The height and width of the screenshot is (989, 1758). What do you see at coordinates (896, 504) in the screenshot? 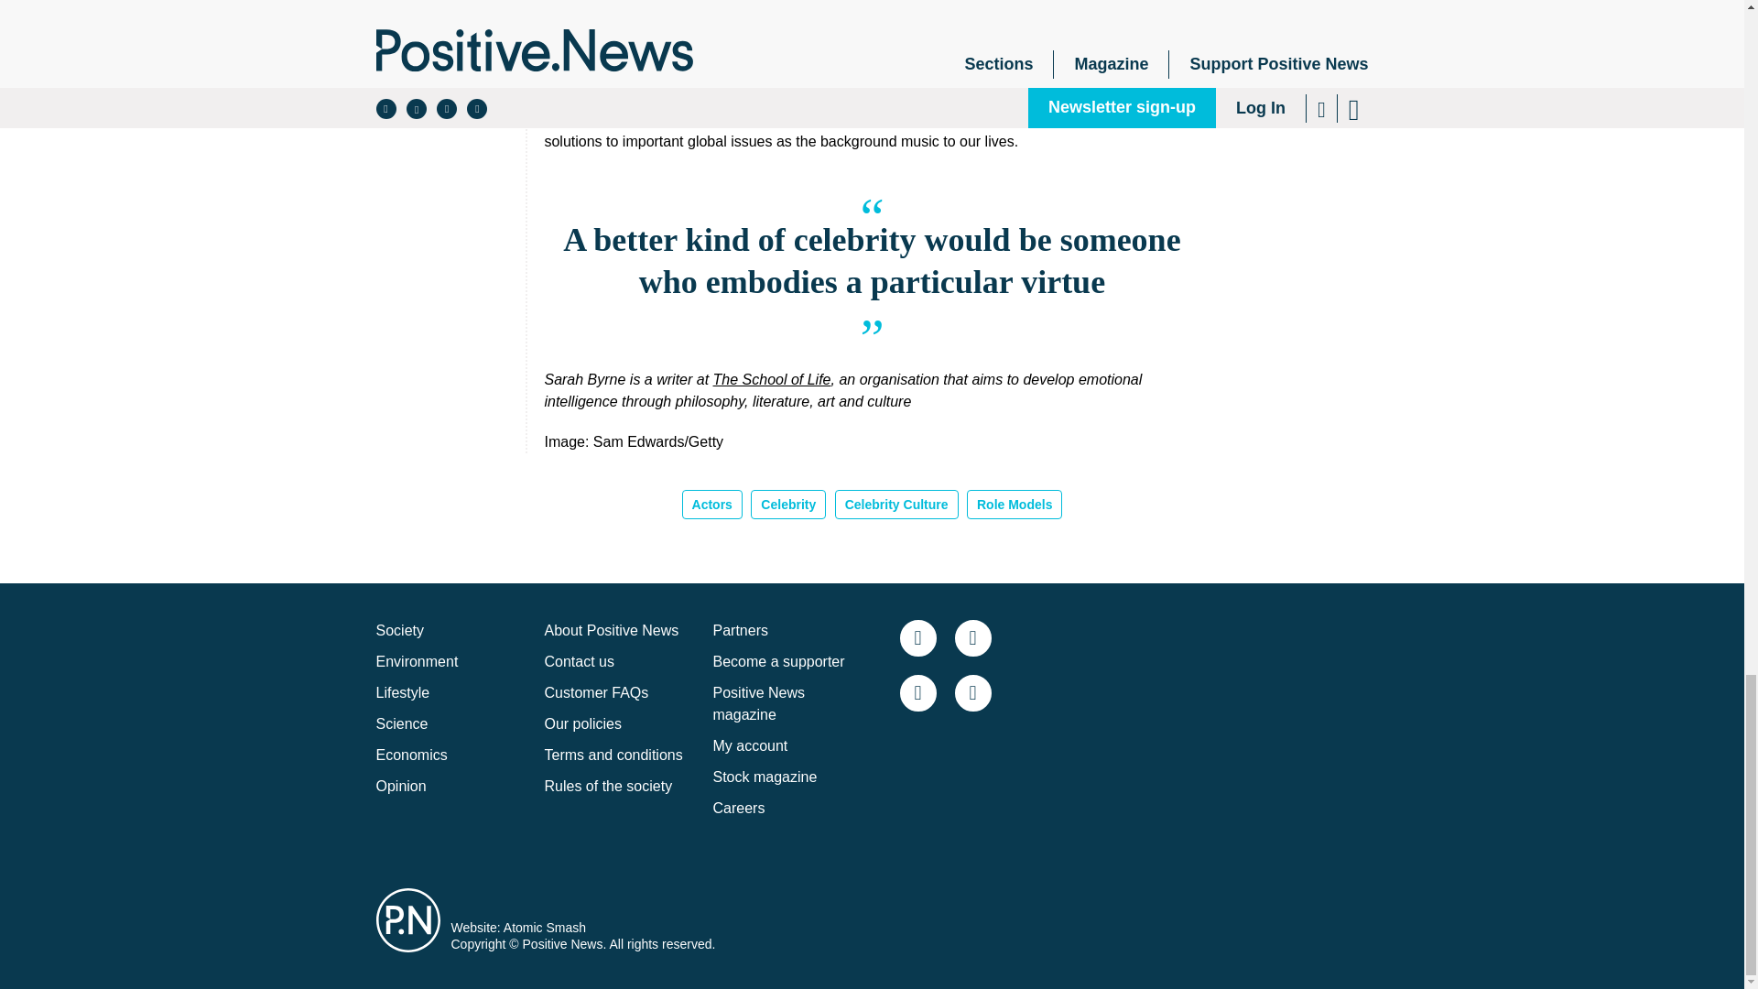
I see `Celebrity Culture` at bounding box center [896, 504].